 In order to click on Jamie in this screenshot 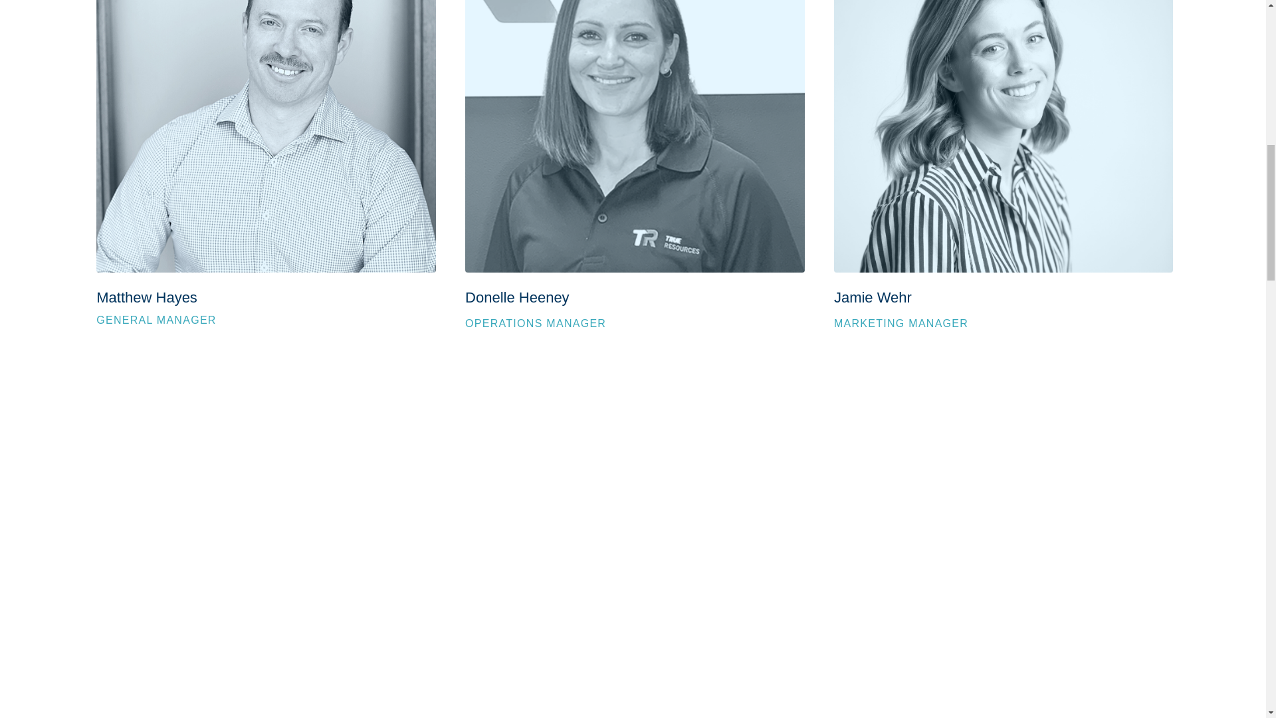, I will do `click(1004, 136)`.